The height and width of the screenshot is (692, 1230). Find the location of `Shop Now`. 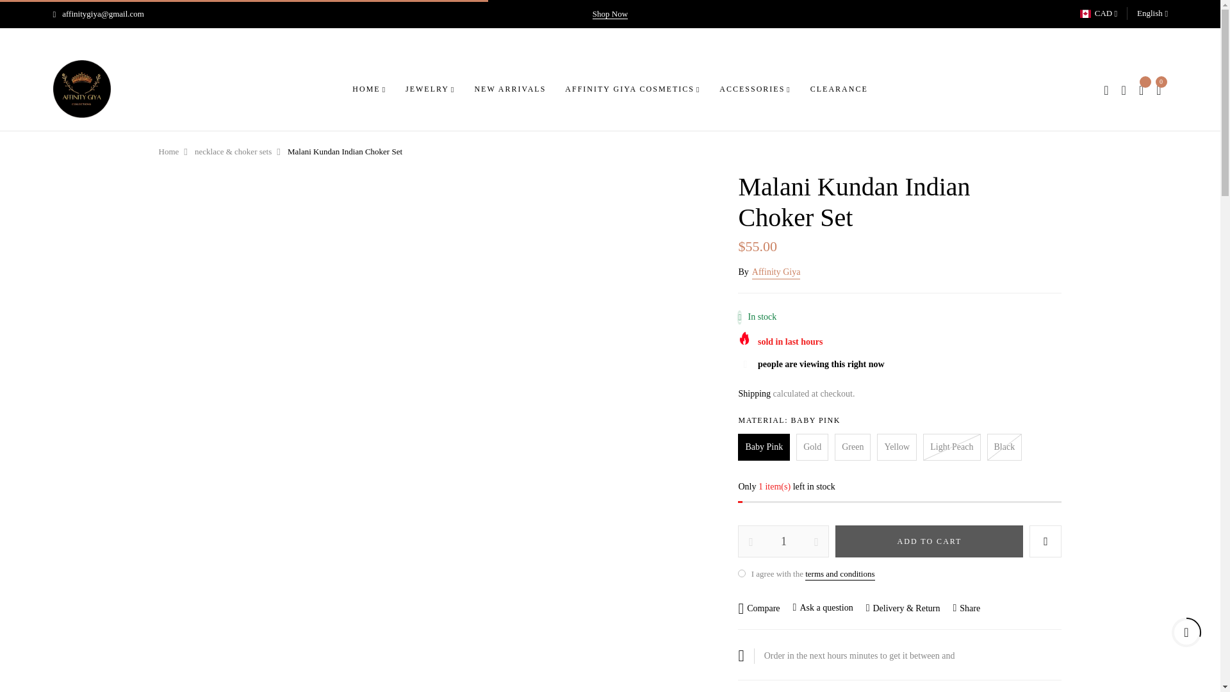

Shop Now is located at coordinates (610, 14).